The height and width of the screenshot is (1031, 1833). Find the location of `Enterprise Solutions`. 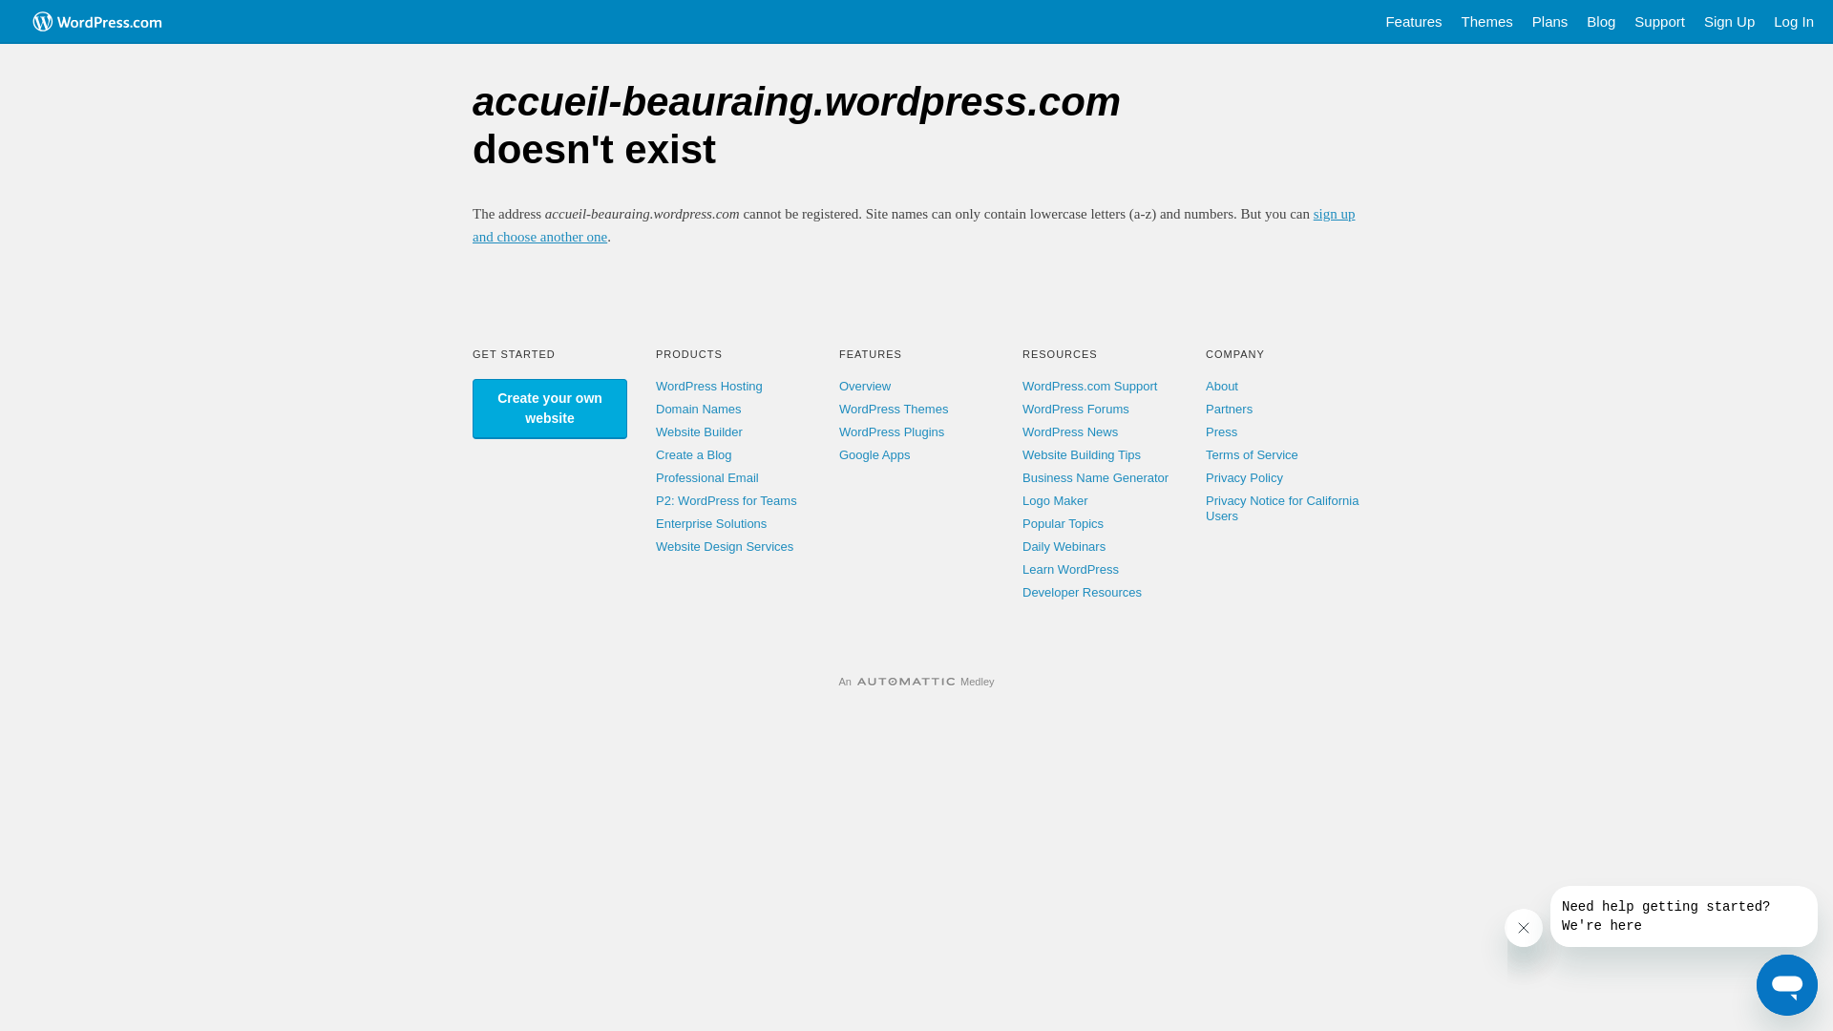

Enterprise Solutions is located at coordinates (711, 523).